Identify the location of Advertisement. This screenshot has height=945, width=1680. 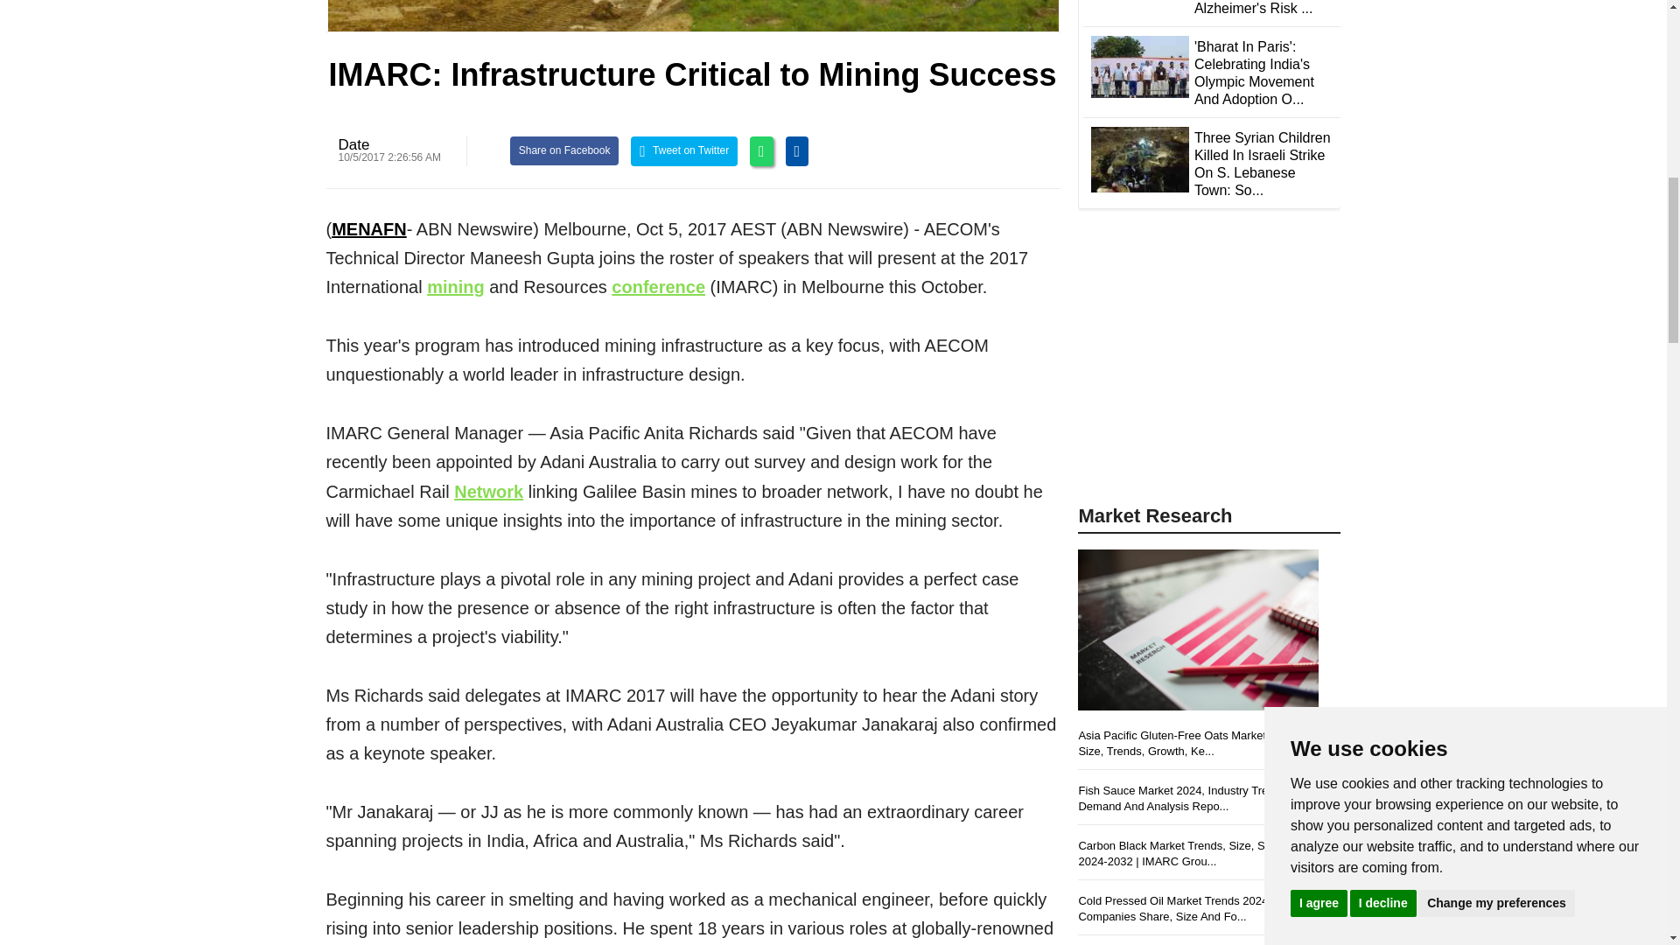
(1209, 369).